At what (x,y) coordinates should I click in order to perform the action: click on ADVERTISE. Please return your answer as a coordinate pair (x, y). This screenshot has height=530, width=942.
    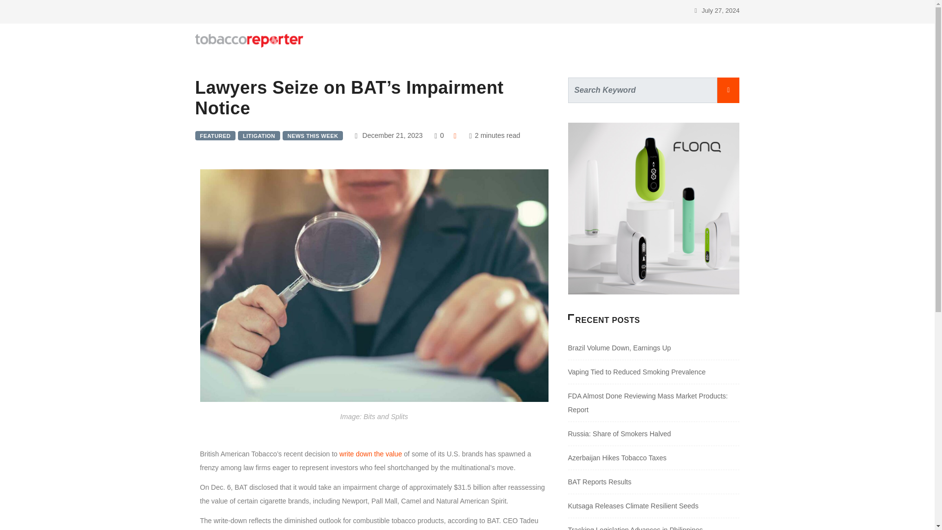
    Looking at the image, I should click on (334, 40).